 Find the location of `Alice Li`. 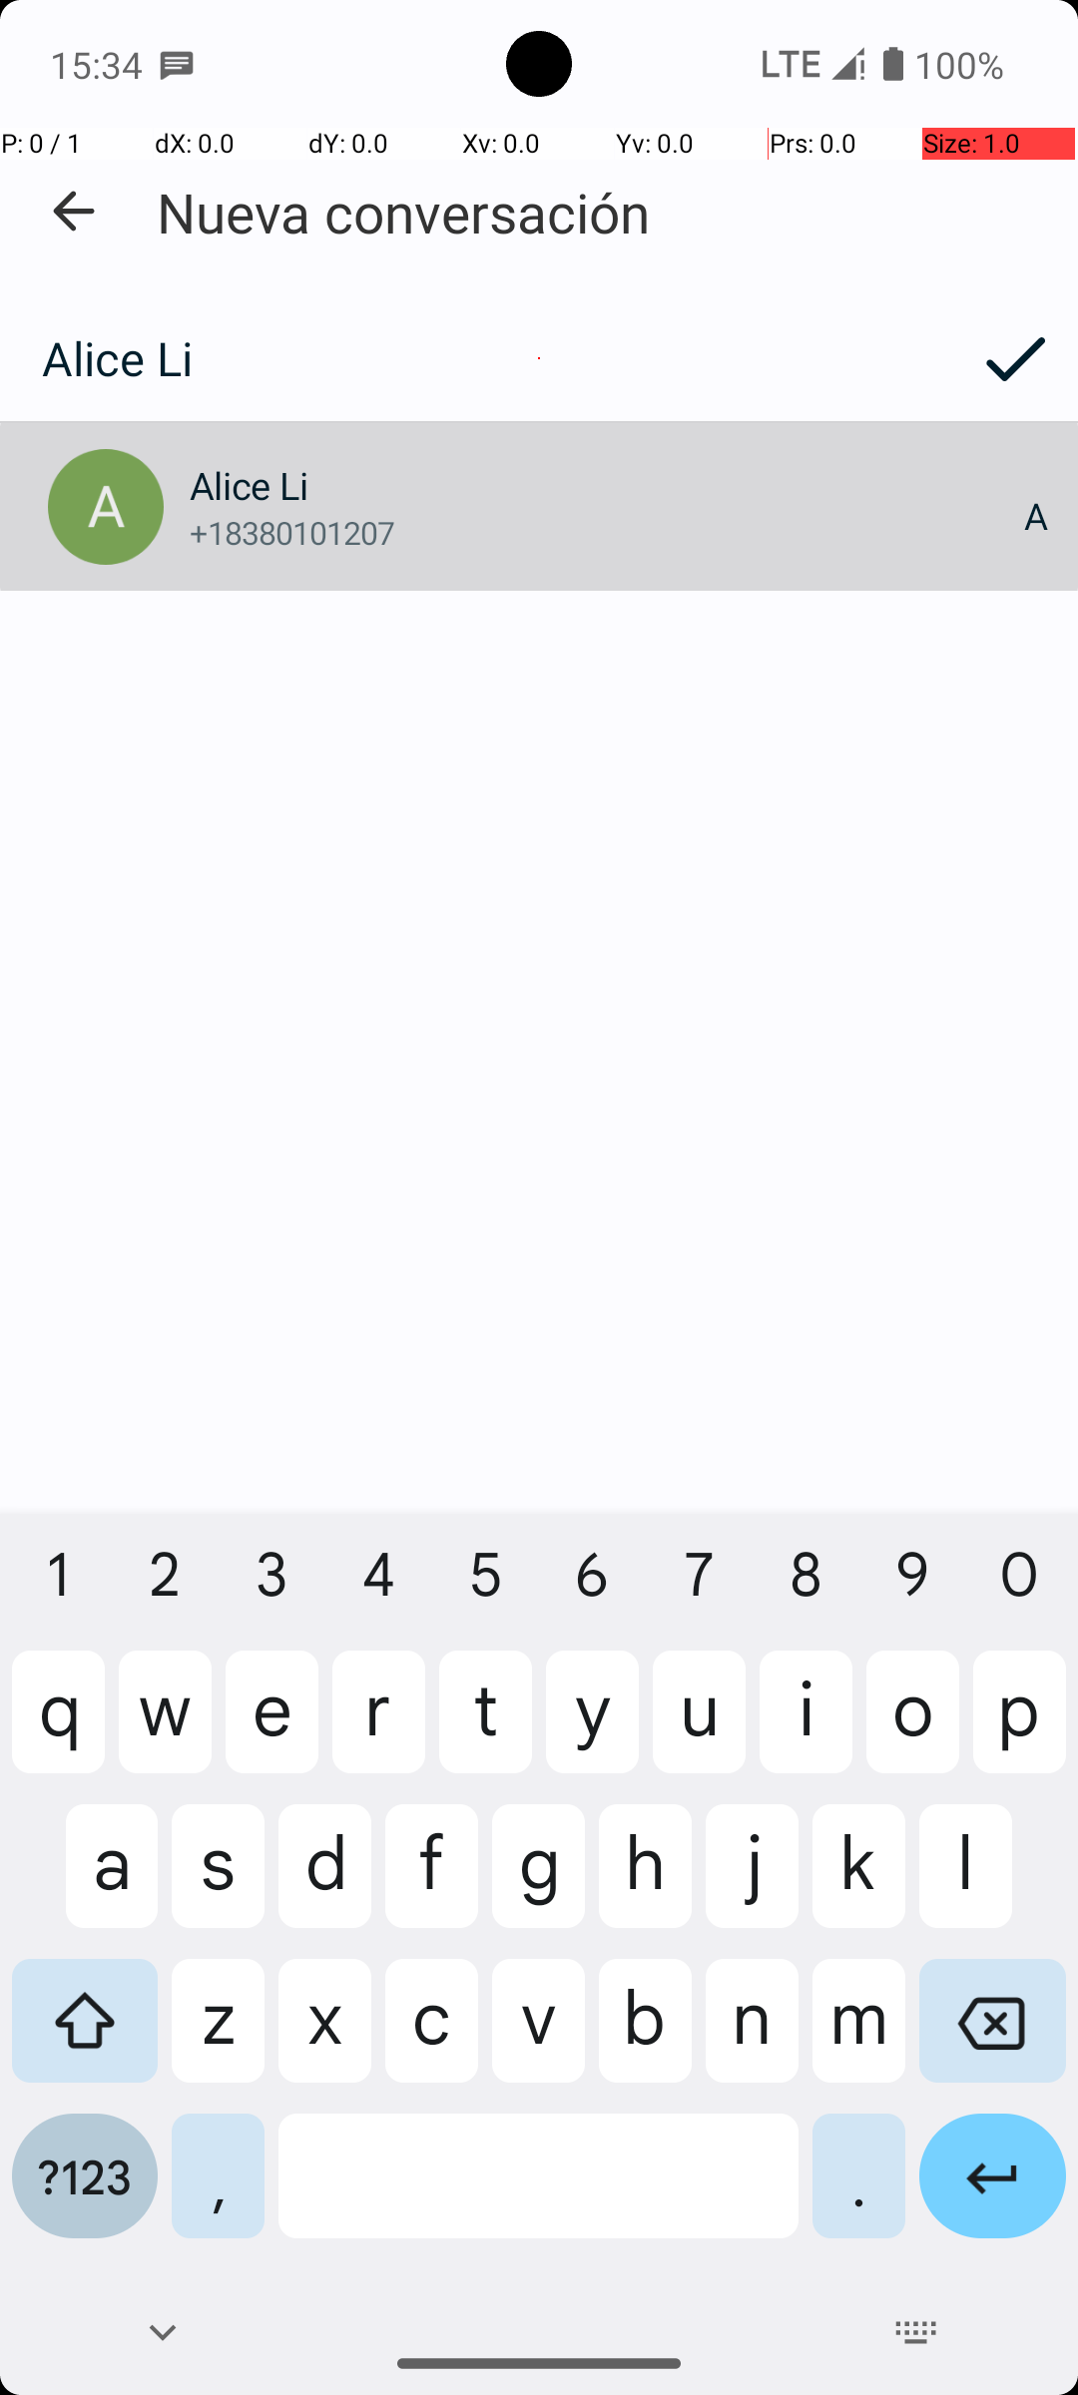

Alice Li is located at coordinates (476, 358).